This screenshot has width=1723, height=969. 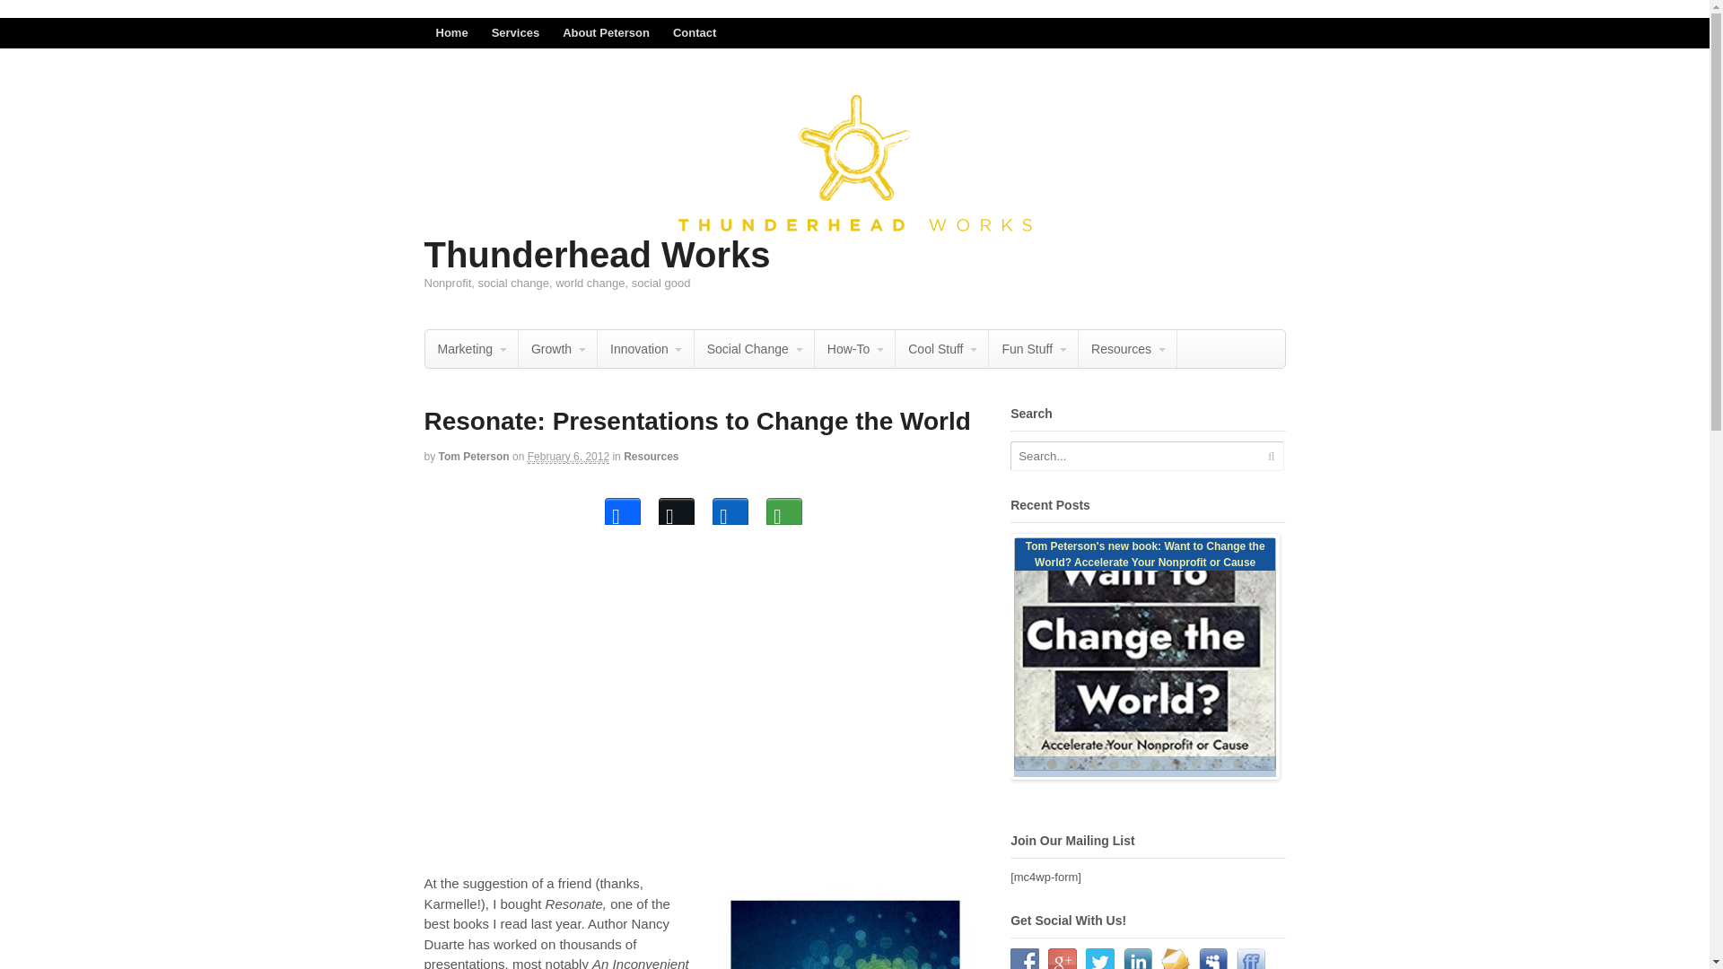 I want to click on Search..., so click(x=1134, y=456).